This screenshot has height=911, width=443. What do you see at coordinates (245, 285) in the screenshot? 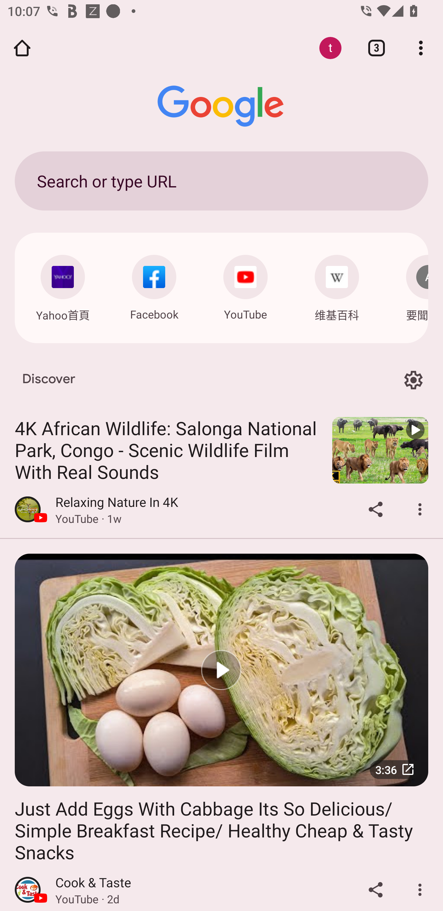
I see `Navigate: YouTube: m.youtube.com YouTube` at bounding box center [245, 285].